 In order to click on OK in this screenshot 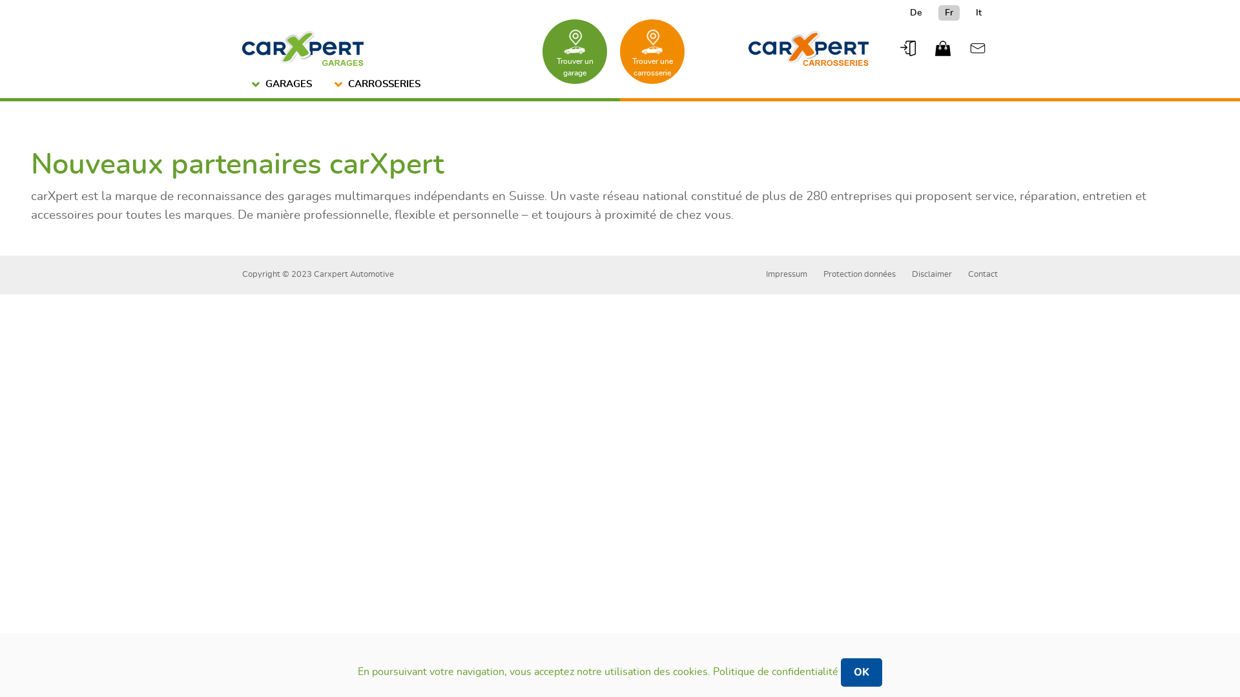, I will do `click(862, 672)`.